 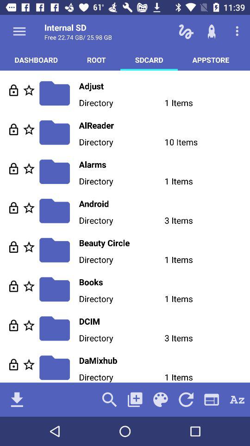 I want to click on swipe to dcim icon, so click(x=164, y=321).